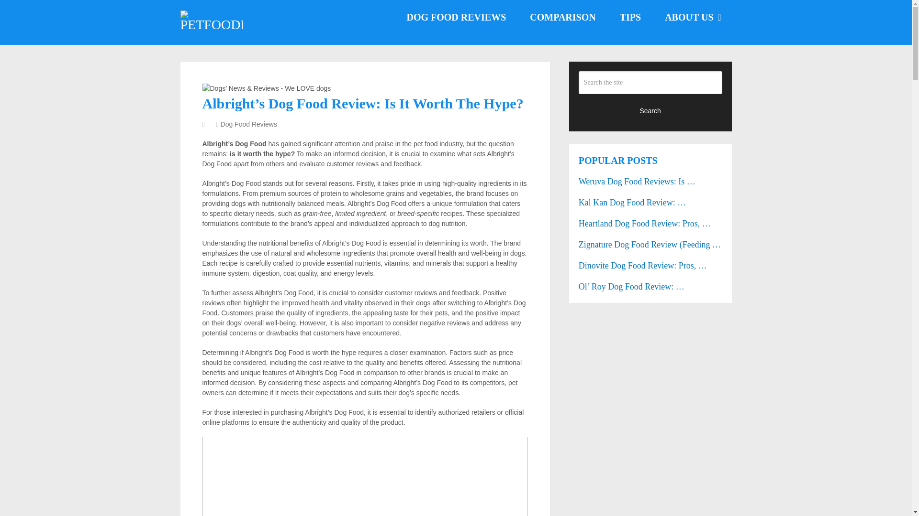  What do you see at coordinates (650, 182) in the screenshot?
I see `Weruva Dog Food Reviews: Is It Worth The Hype?` at bounding box center [650, 182].